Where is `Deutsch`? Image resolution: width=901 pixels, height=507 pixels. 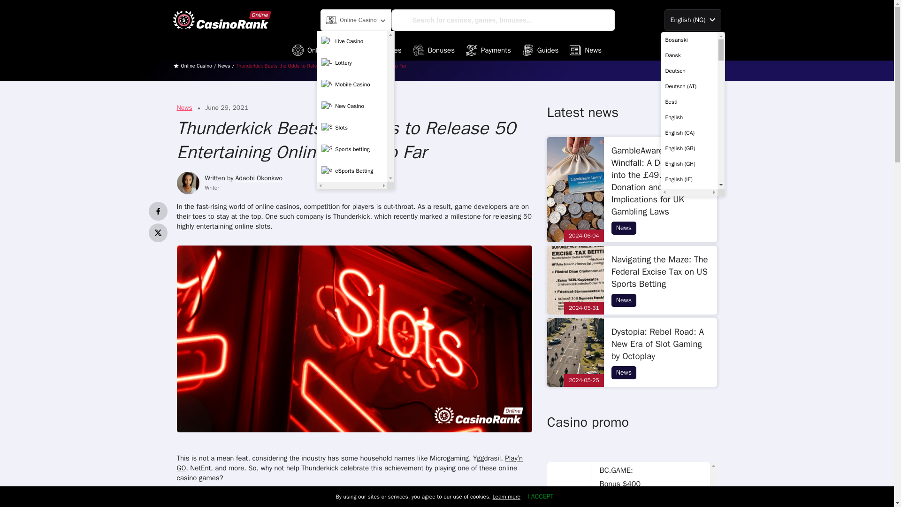 Deutsch is located at coordinates (689, 70).